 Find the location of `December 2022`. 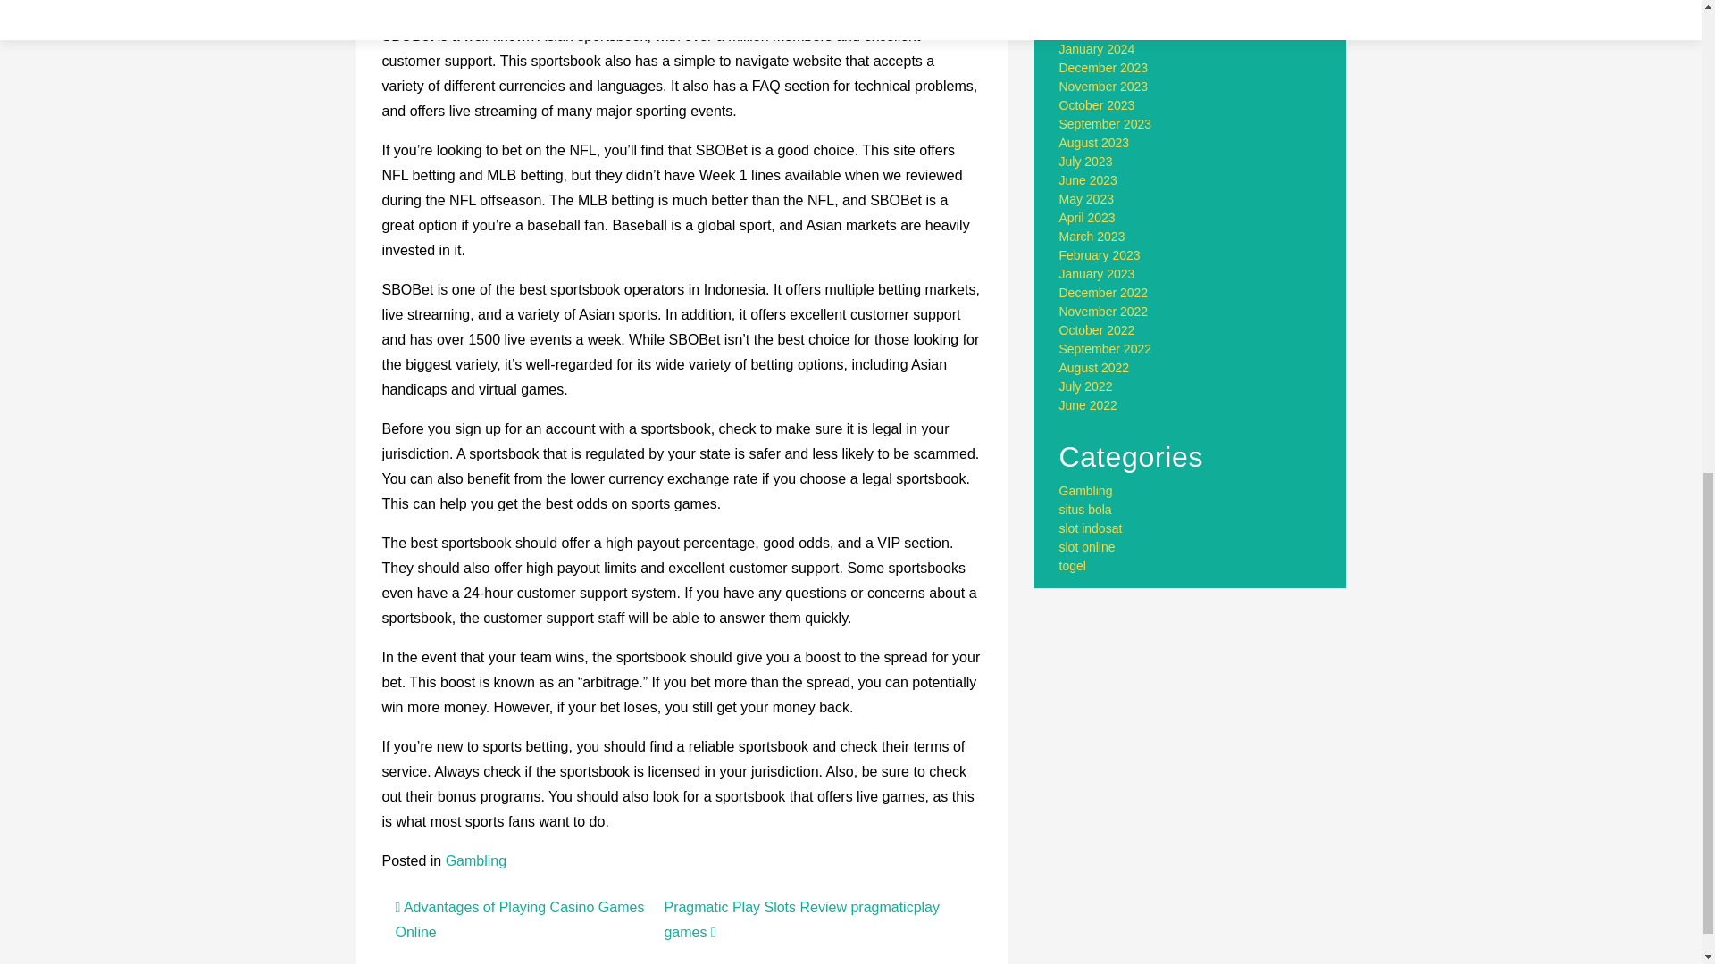

December 2022 is located at coordinates (1104, 292).